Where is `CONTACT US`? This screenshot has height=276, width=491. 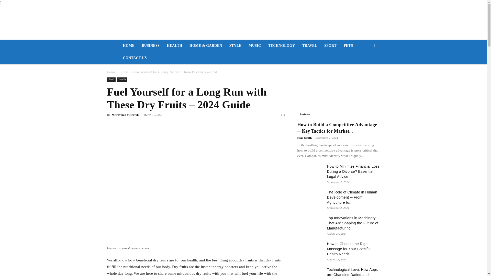
CONTACT US is located at coordinates (135, 58).